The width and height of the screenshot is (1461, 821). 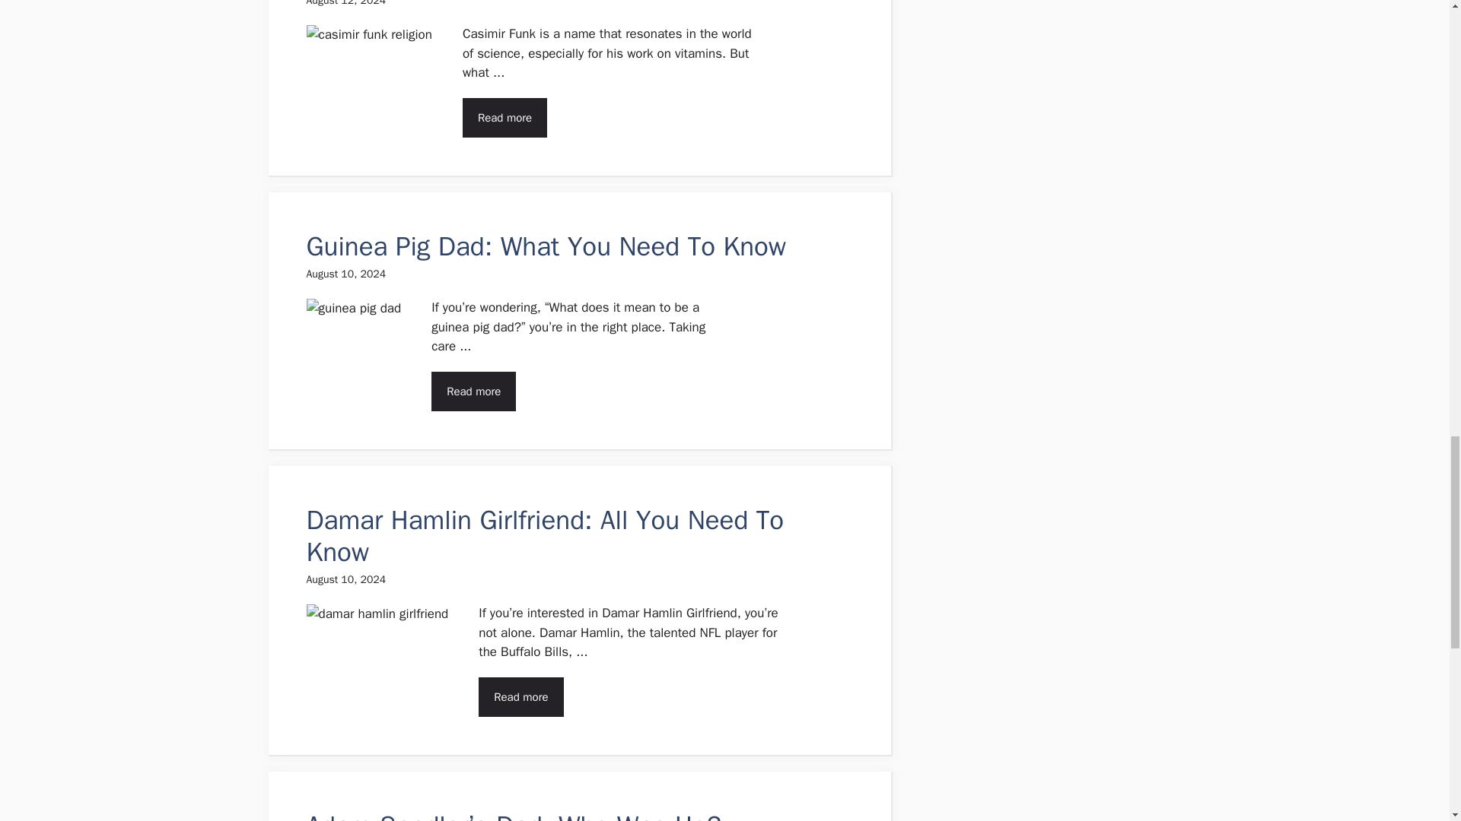 What do you see at coordinates (545, 246) in the screenshot?
I see `Guinea Pig Dad: What You Need To Know` at bounding box center [545, 246].